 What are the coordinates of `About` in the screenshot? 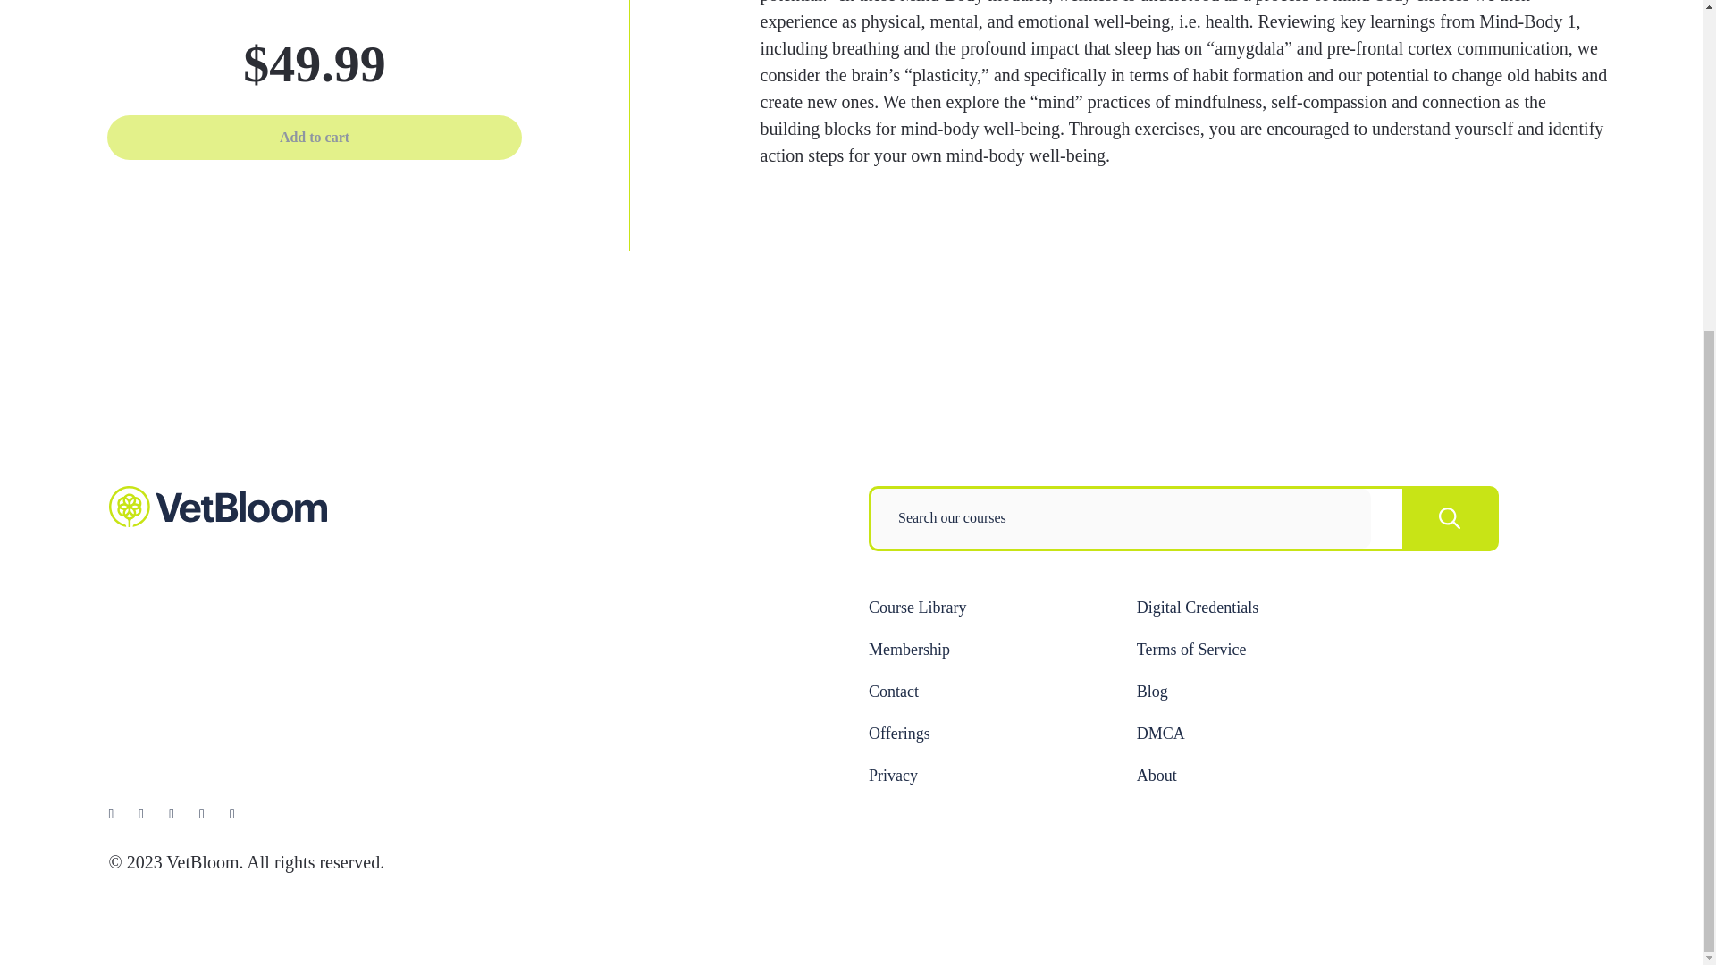 It's located at (1157, 776).